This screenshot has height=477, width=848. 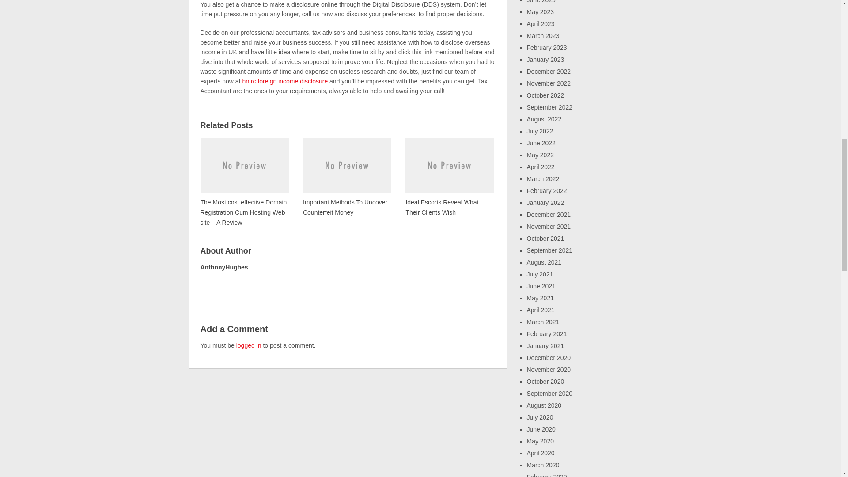 I want to click on logged in, so click(x=249, y=345).